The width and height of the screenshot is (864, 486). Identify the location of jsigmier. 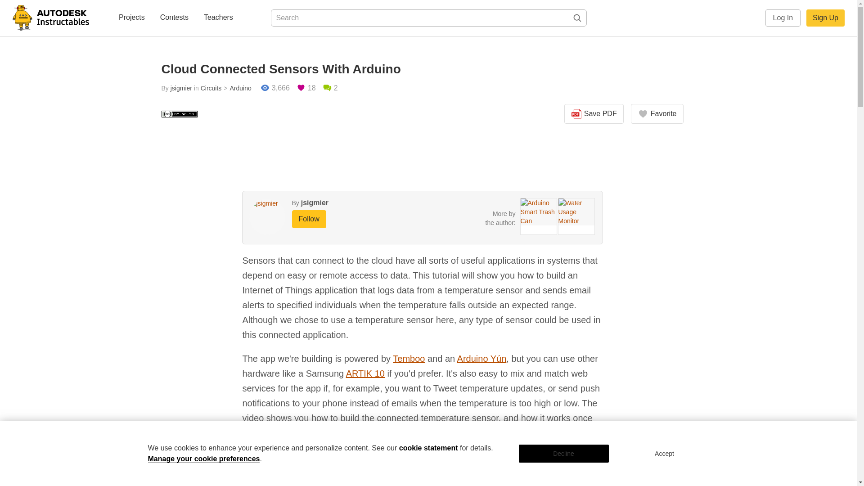
(314, 202).